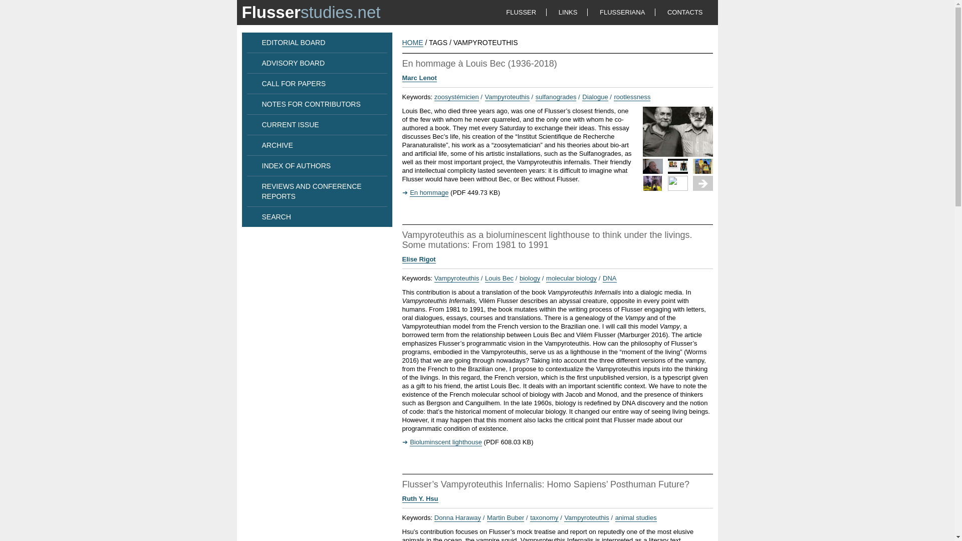 This screenshot has width=962, height=541. Describe the element at coordinates (312, 191) in the screenshot. I see `REVIEWS AND CONFERENCE REPORTS` at that location.